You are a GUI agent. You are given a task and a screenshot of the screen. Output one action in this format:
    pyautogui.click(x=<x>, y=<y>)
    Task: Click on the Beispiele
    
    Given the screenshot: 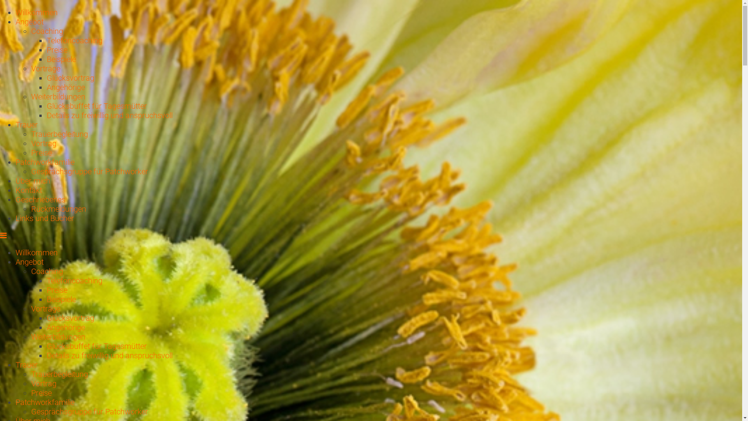 What is the action you would take?
    pyautogui.click(x=62, y=299)
    